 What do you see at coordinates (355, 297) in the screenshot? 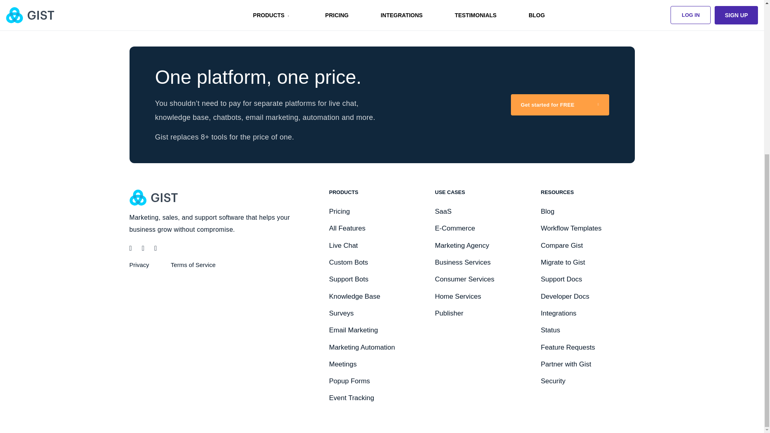
I see `Knowledge Base` at bounding box center [355, 297].